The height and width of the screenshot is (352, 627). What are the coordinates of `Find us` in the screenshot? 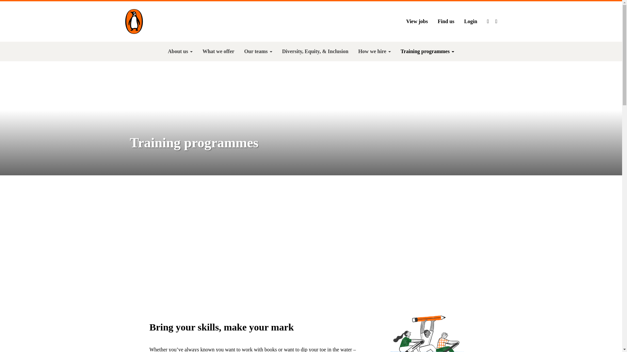 It's located at (445, 21).